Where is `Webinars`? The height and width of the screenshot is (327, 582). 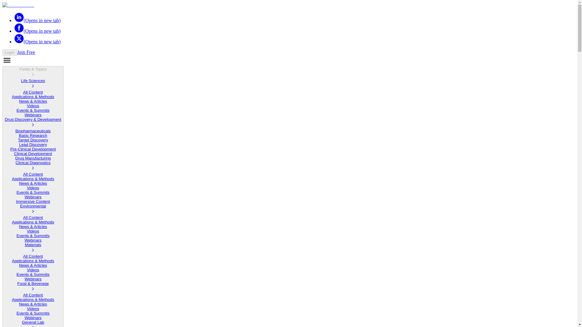
Webinars is located at coordinates (33, 240).